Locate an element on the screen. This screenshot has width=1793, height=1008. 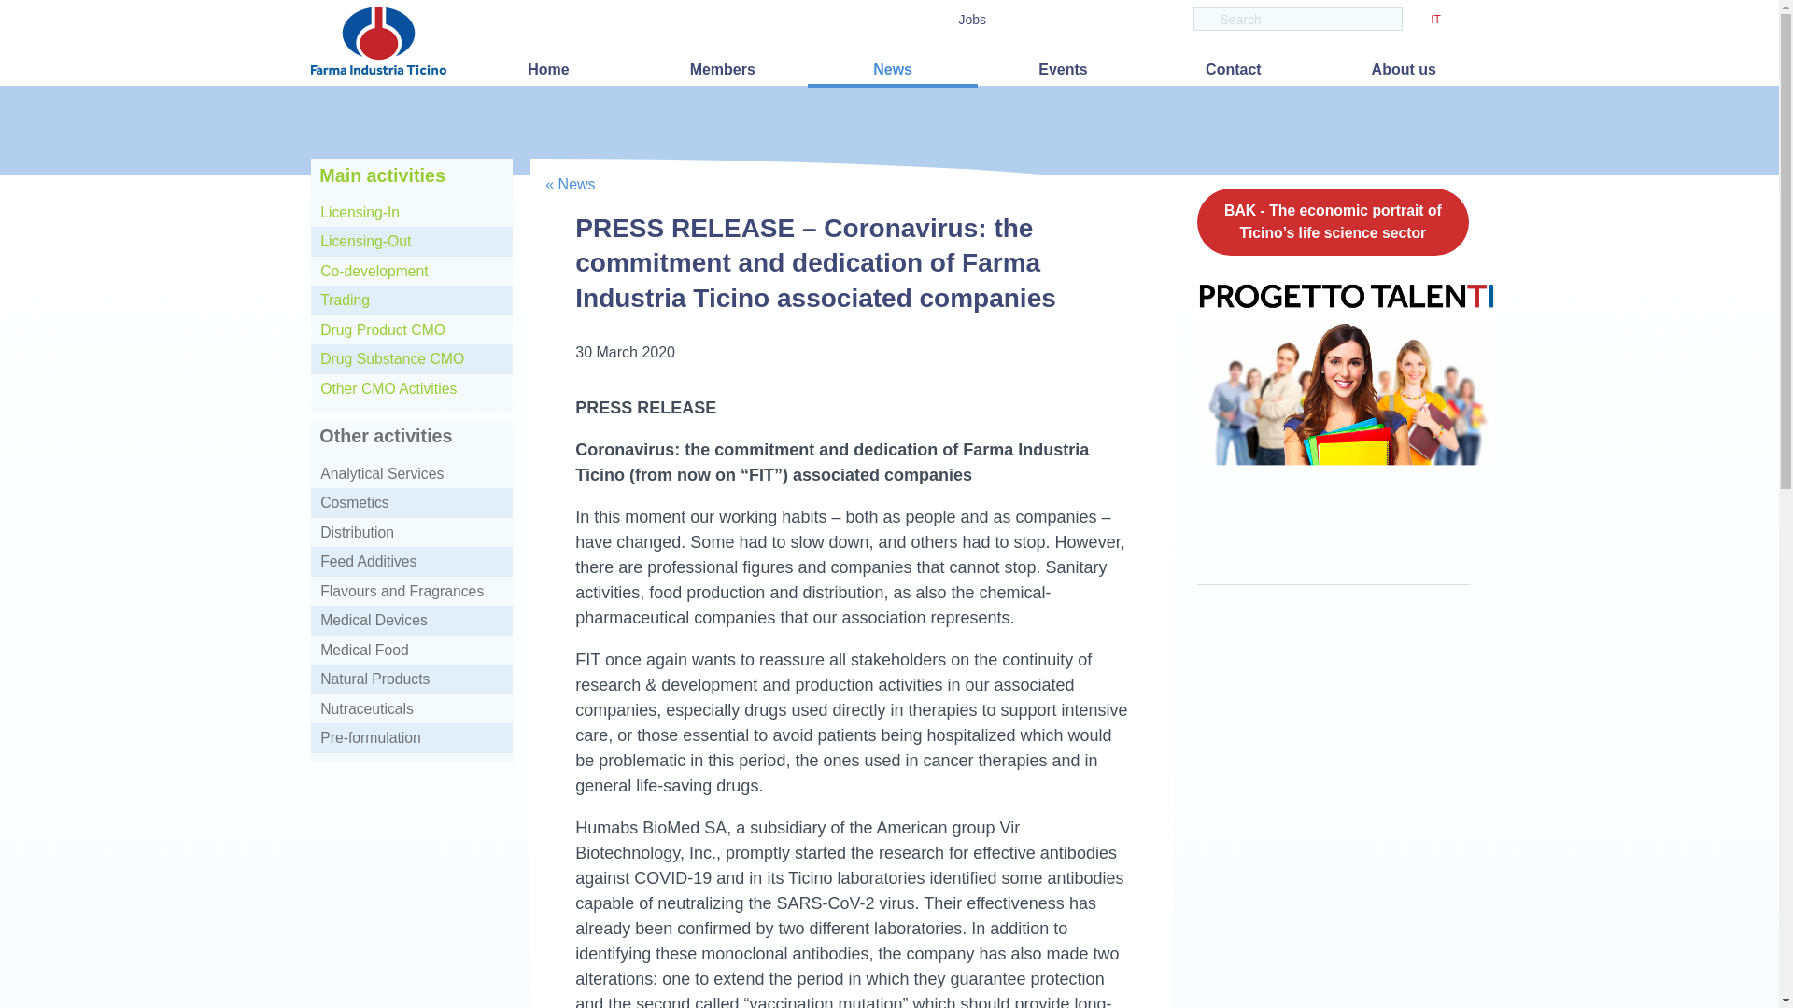
News is located at coordinates (893, 71).